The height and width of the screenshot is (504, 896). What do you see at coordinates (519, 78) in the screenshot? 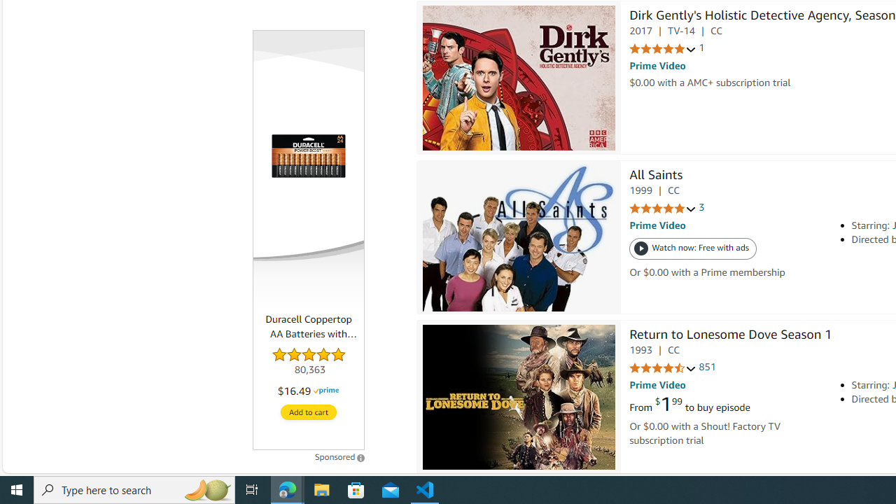
I see `Dirk Gently's Holistic Detective Agency, Season 2` at bounding box center [519, 78].